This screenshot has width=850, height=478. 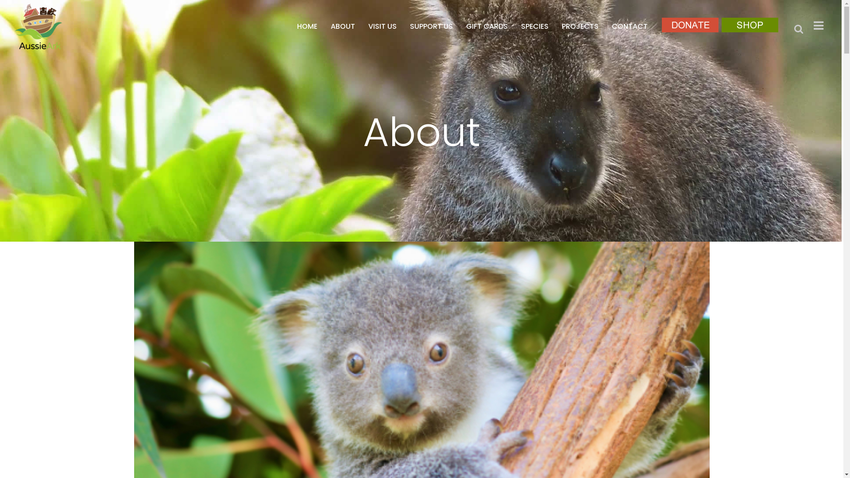 I want to click on HOME, so click(x=307, y=27).